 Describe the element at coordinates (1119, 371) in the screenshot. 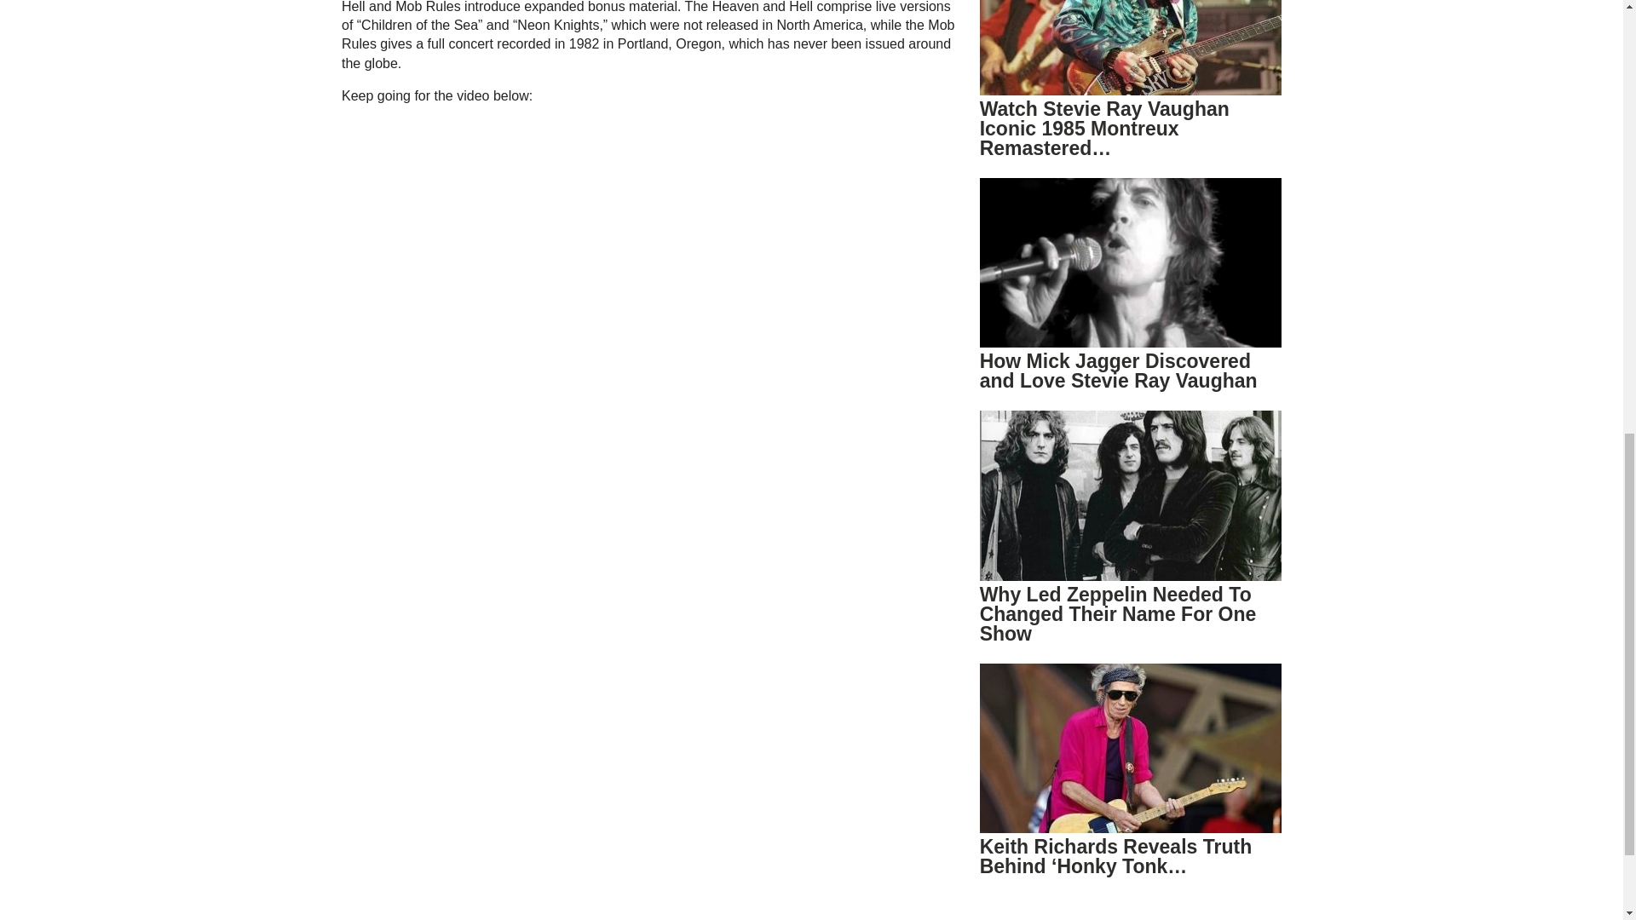

I see `How Mick Jagger Discovered and Love Stevie Ray Vaughan` at that location.